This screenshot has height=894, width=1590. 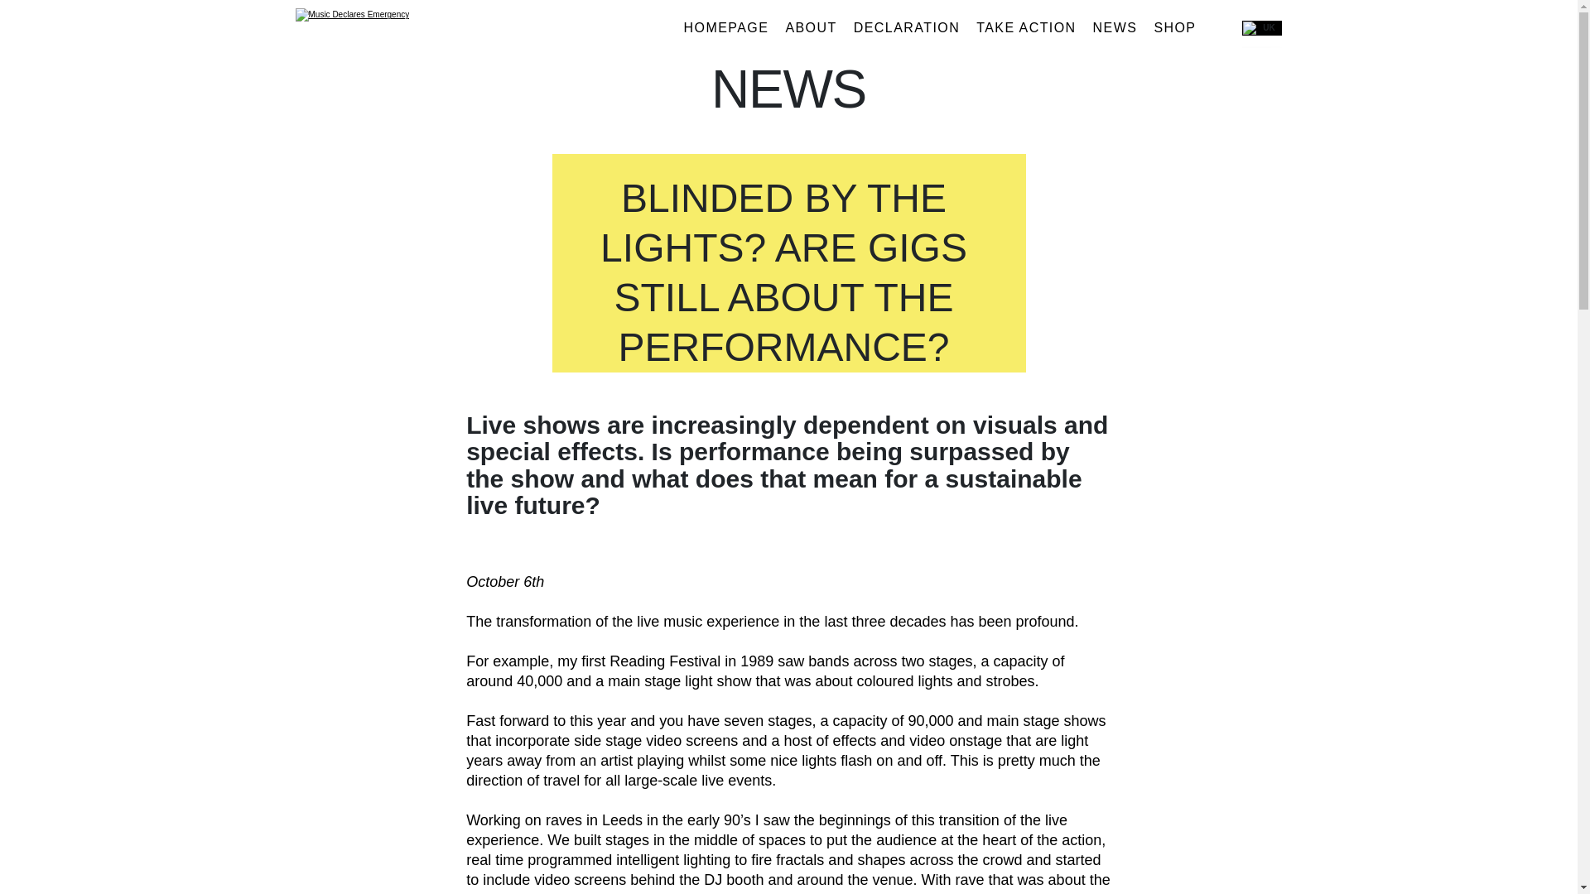 I want to click on HOMEPAGE, so click(x=726, y=28).